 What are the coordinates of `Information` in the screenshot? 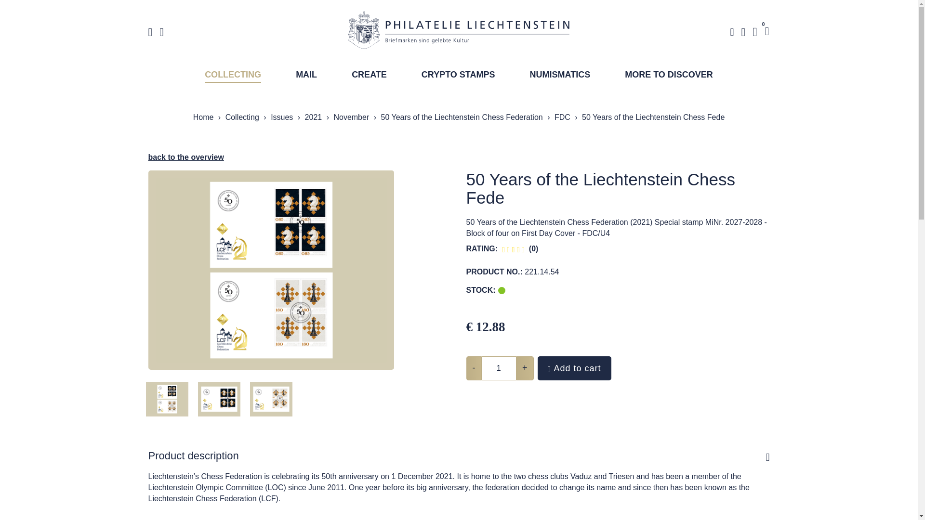 It's located at (161, 32).